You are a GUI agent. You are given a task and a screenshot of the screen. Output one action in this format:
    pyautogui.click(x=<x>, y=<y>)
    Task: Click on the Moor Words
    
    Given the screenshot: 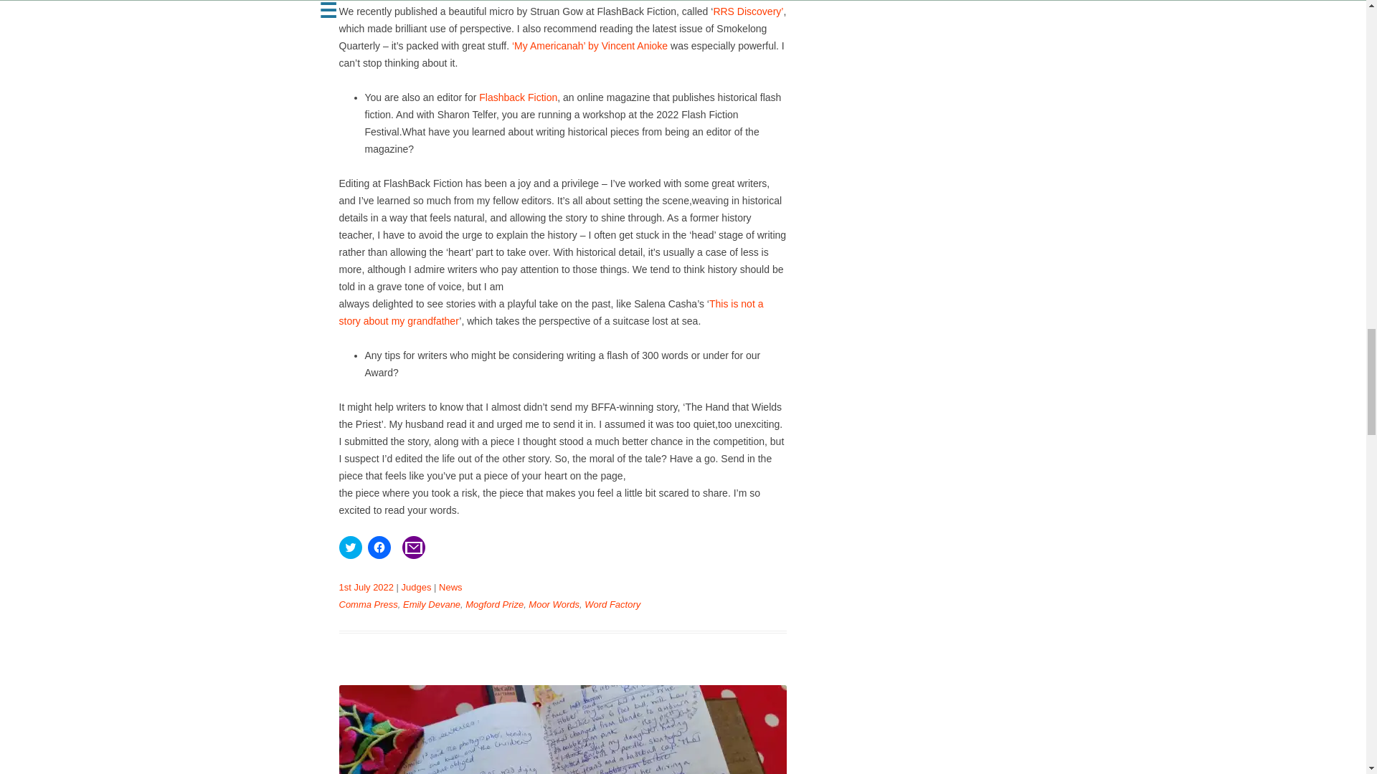 What is the action you would take?
    pyautogui.click(x=554, y=604)
    